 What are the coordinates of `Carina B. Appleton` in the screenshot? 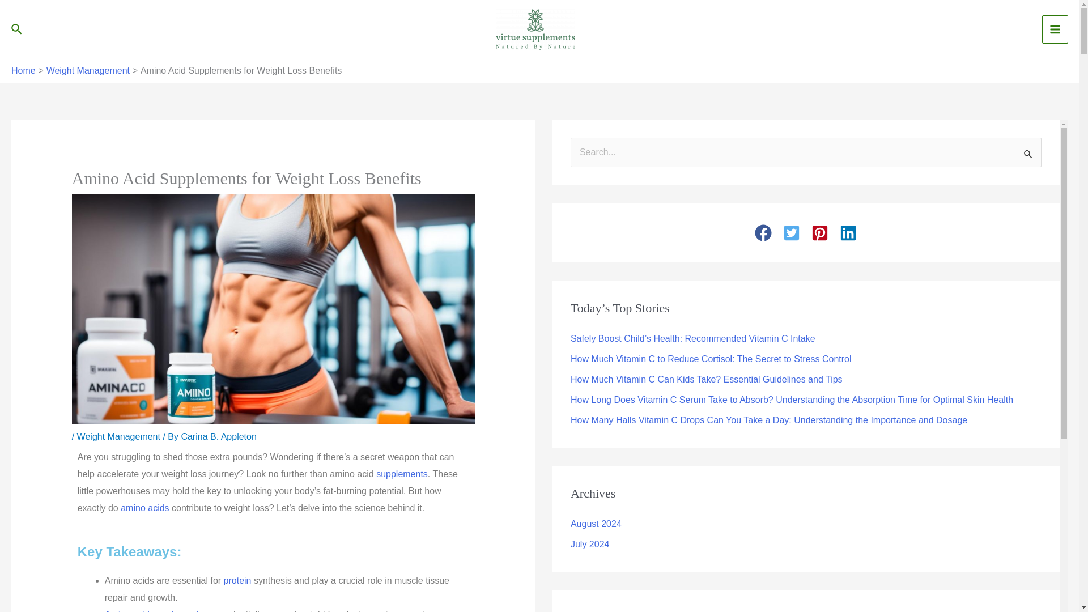 It's located at (218, 436).